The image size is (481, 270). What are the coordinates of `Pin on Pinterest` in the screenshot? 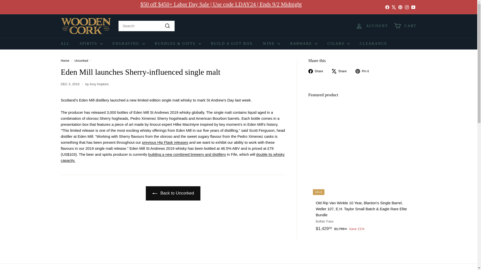 It's located at (364, 71).